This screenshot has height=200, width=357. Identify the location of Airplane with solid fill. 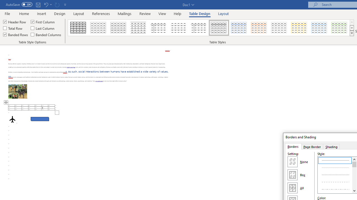
(12, 119).